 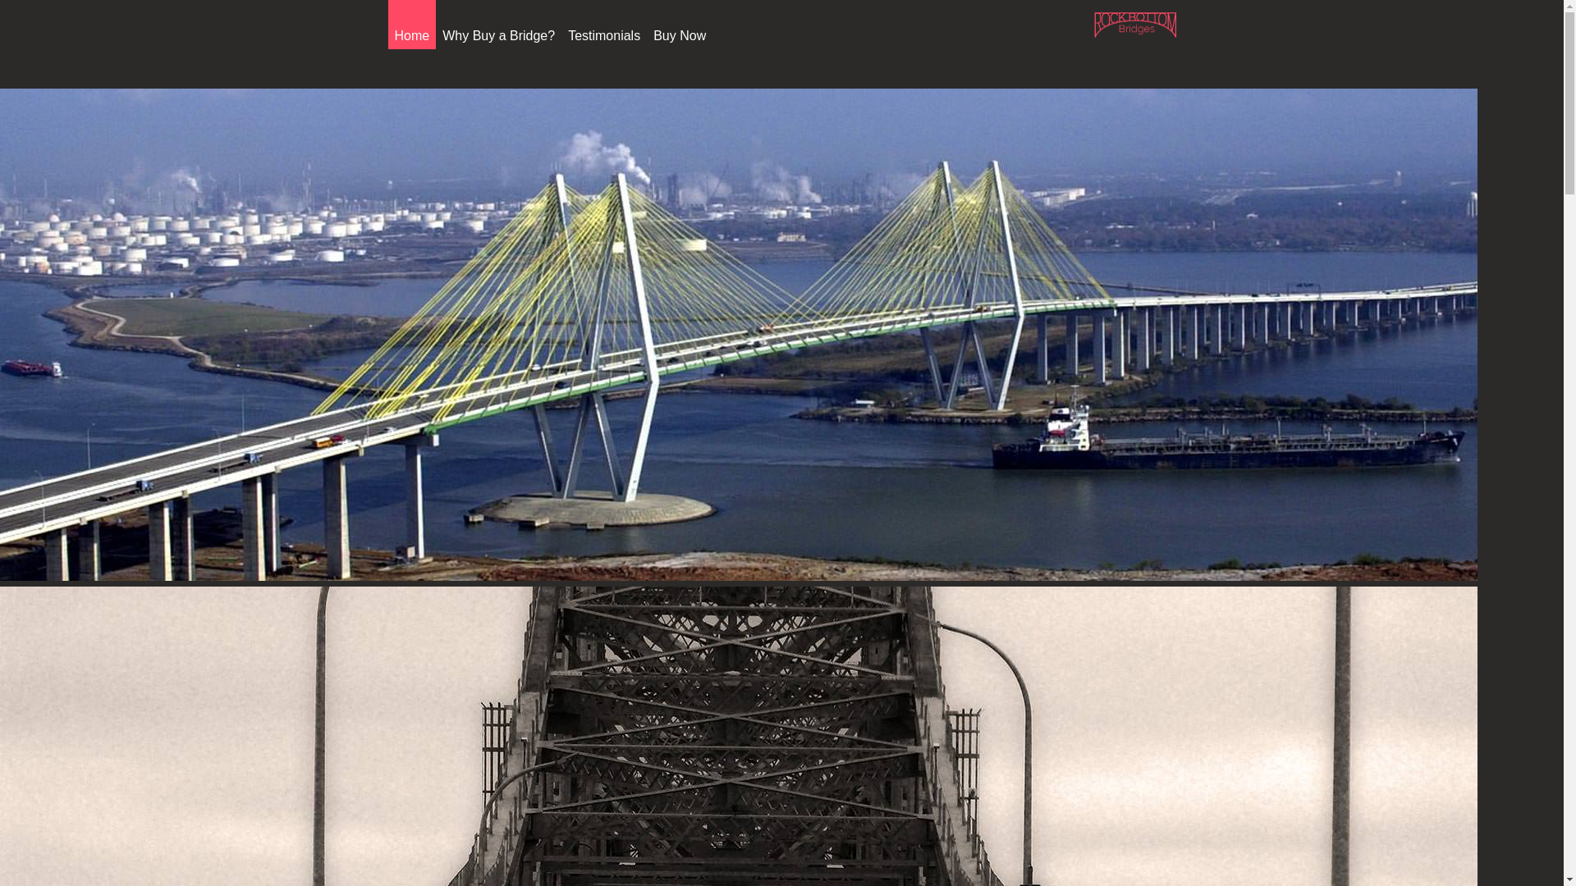 What do you see at coordinates (603, 36) in the screenshot?
I see `Testimonials` at bounding box center [603, 36].